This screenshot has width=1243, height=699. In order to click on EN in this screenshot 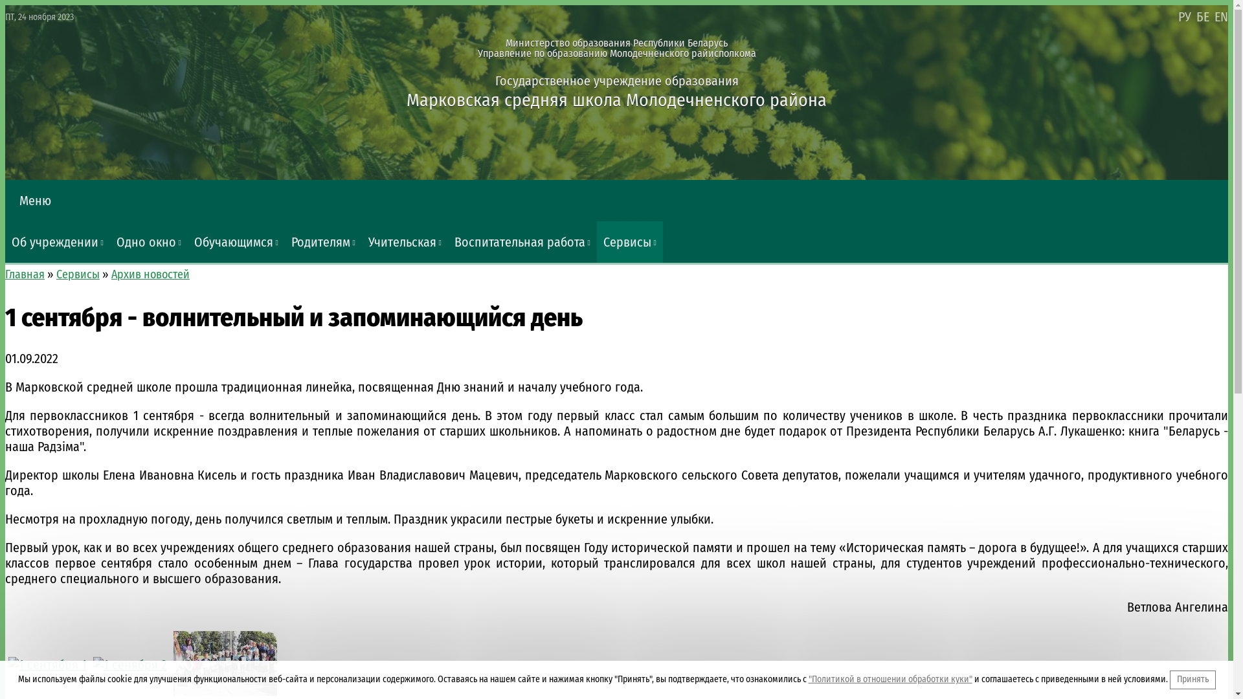, I will do `click(1221, 17)`.